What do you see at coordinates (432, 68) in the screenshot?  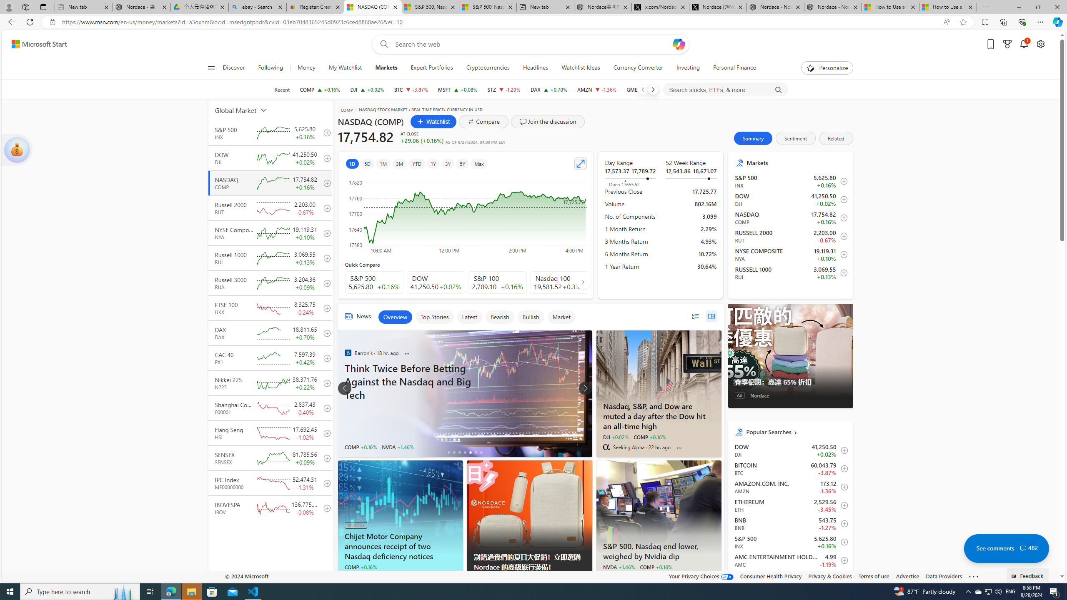 I see `Expert Portfolios` at bounding box center [432, 68].